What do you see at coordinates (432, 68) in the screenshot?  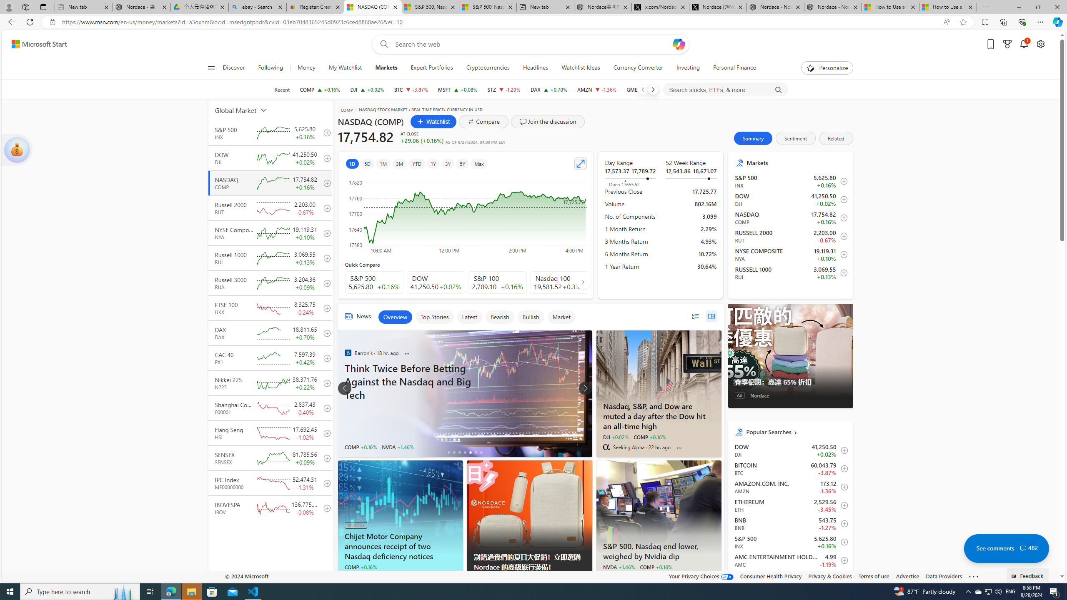 I see `Expert Portfolios` at bounding box center [432, 68].